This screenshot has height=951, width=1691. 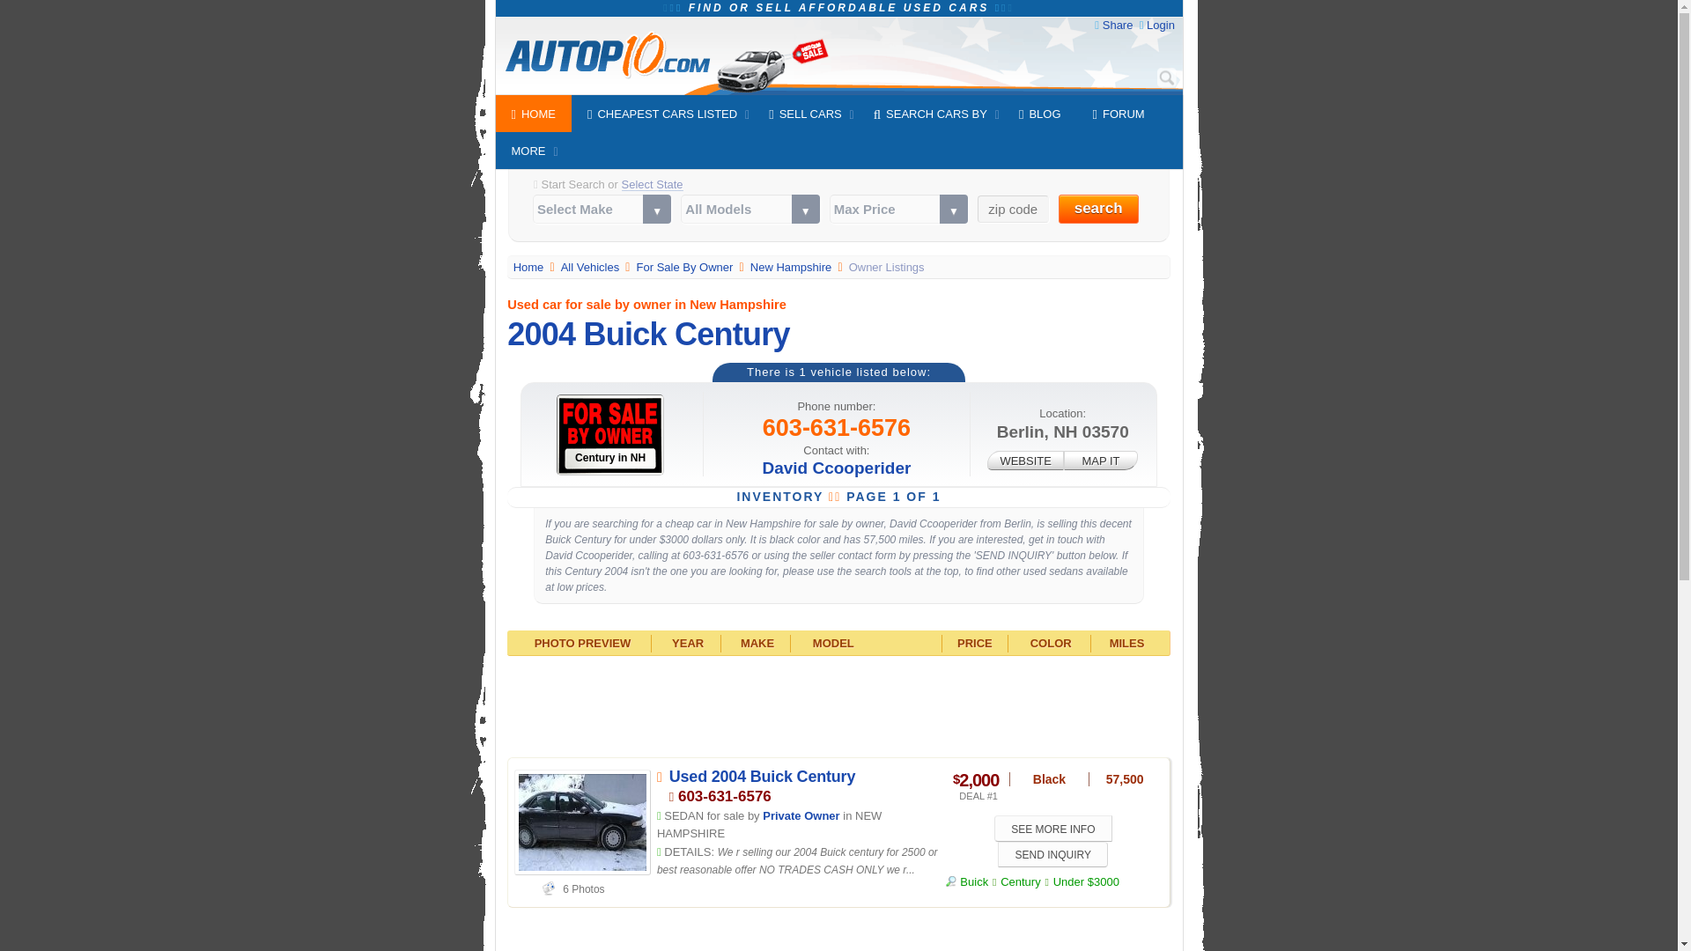 What do you see at coordinates (1039, 114) in the screenshot?
I see `BLOG` at bounding box center [1039, 114].